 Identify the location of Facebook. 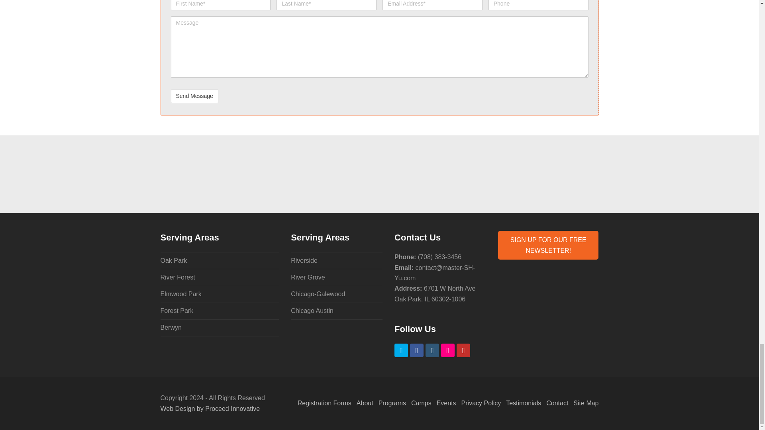
(417, 350).